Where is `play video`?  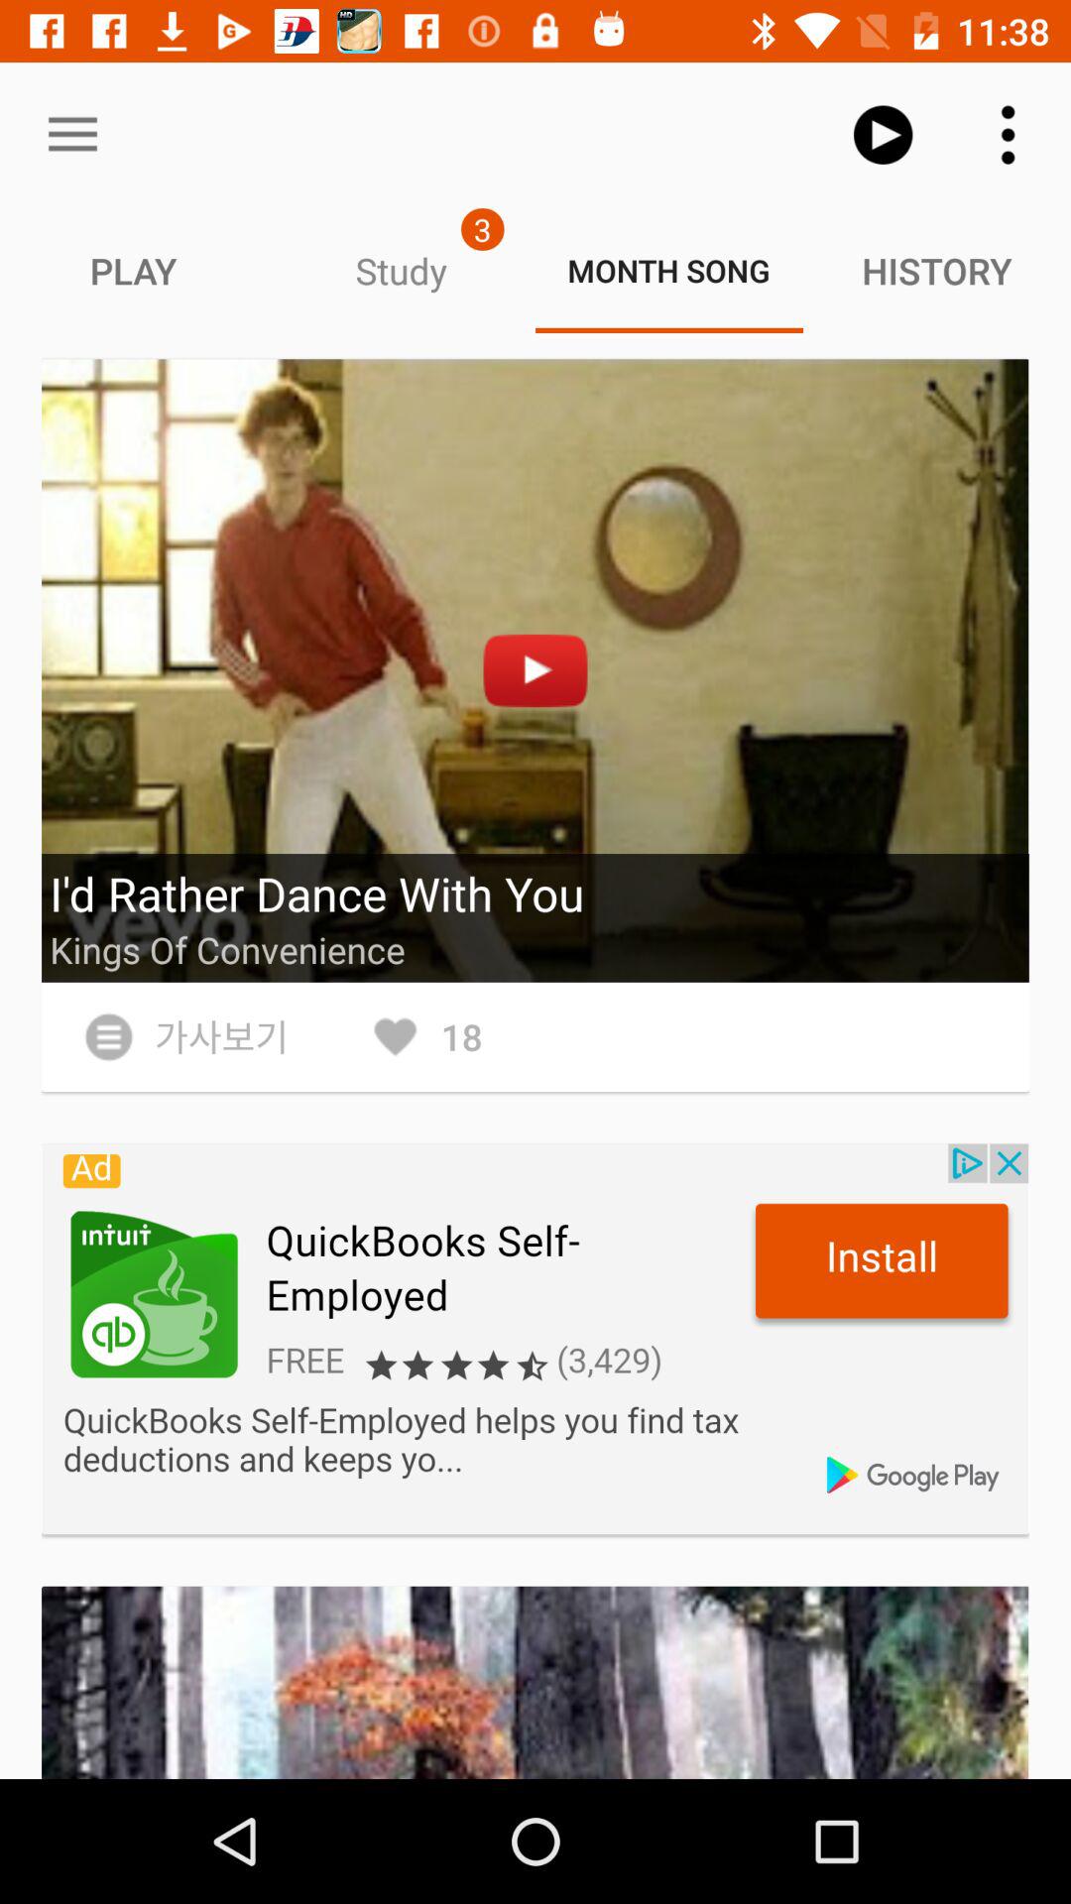 play video is located at coordinates (535, 670).